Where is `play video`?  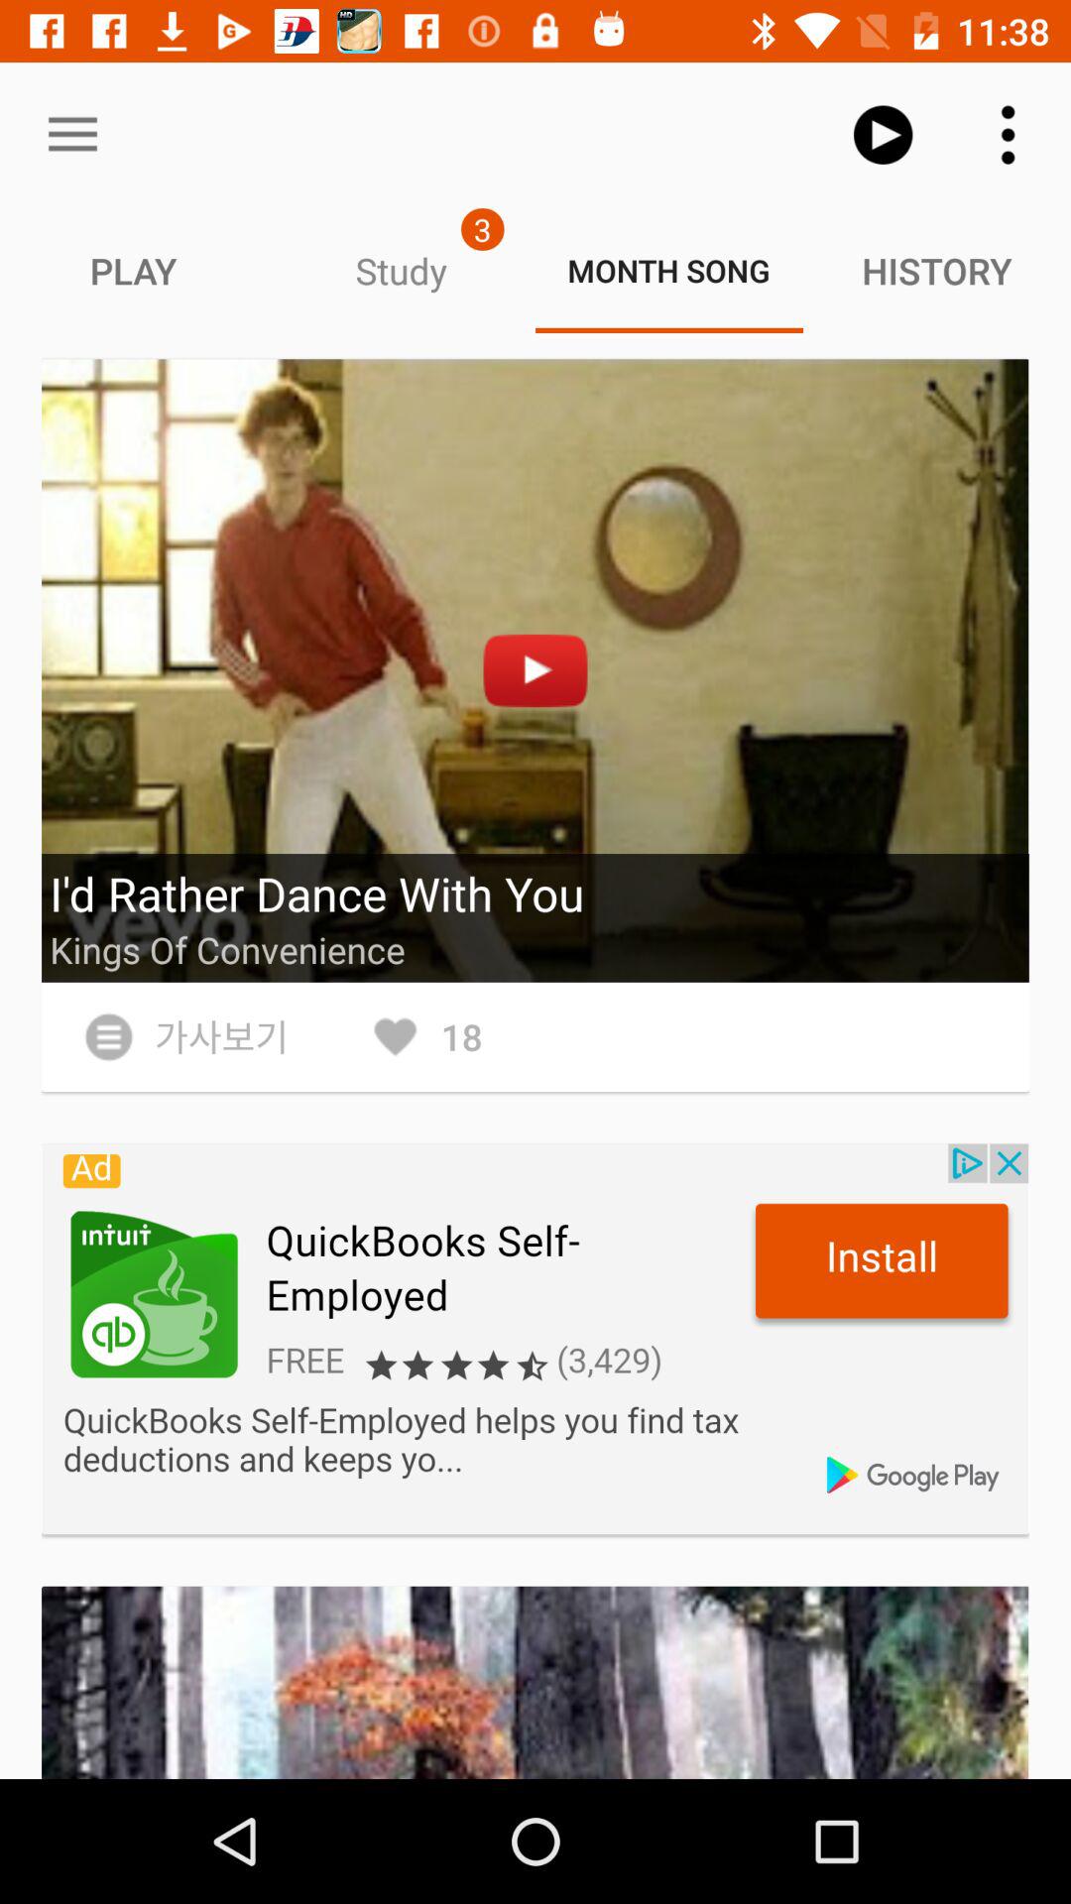 play video is located at coordinates (535, 670).